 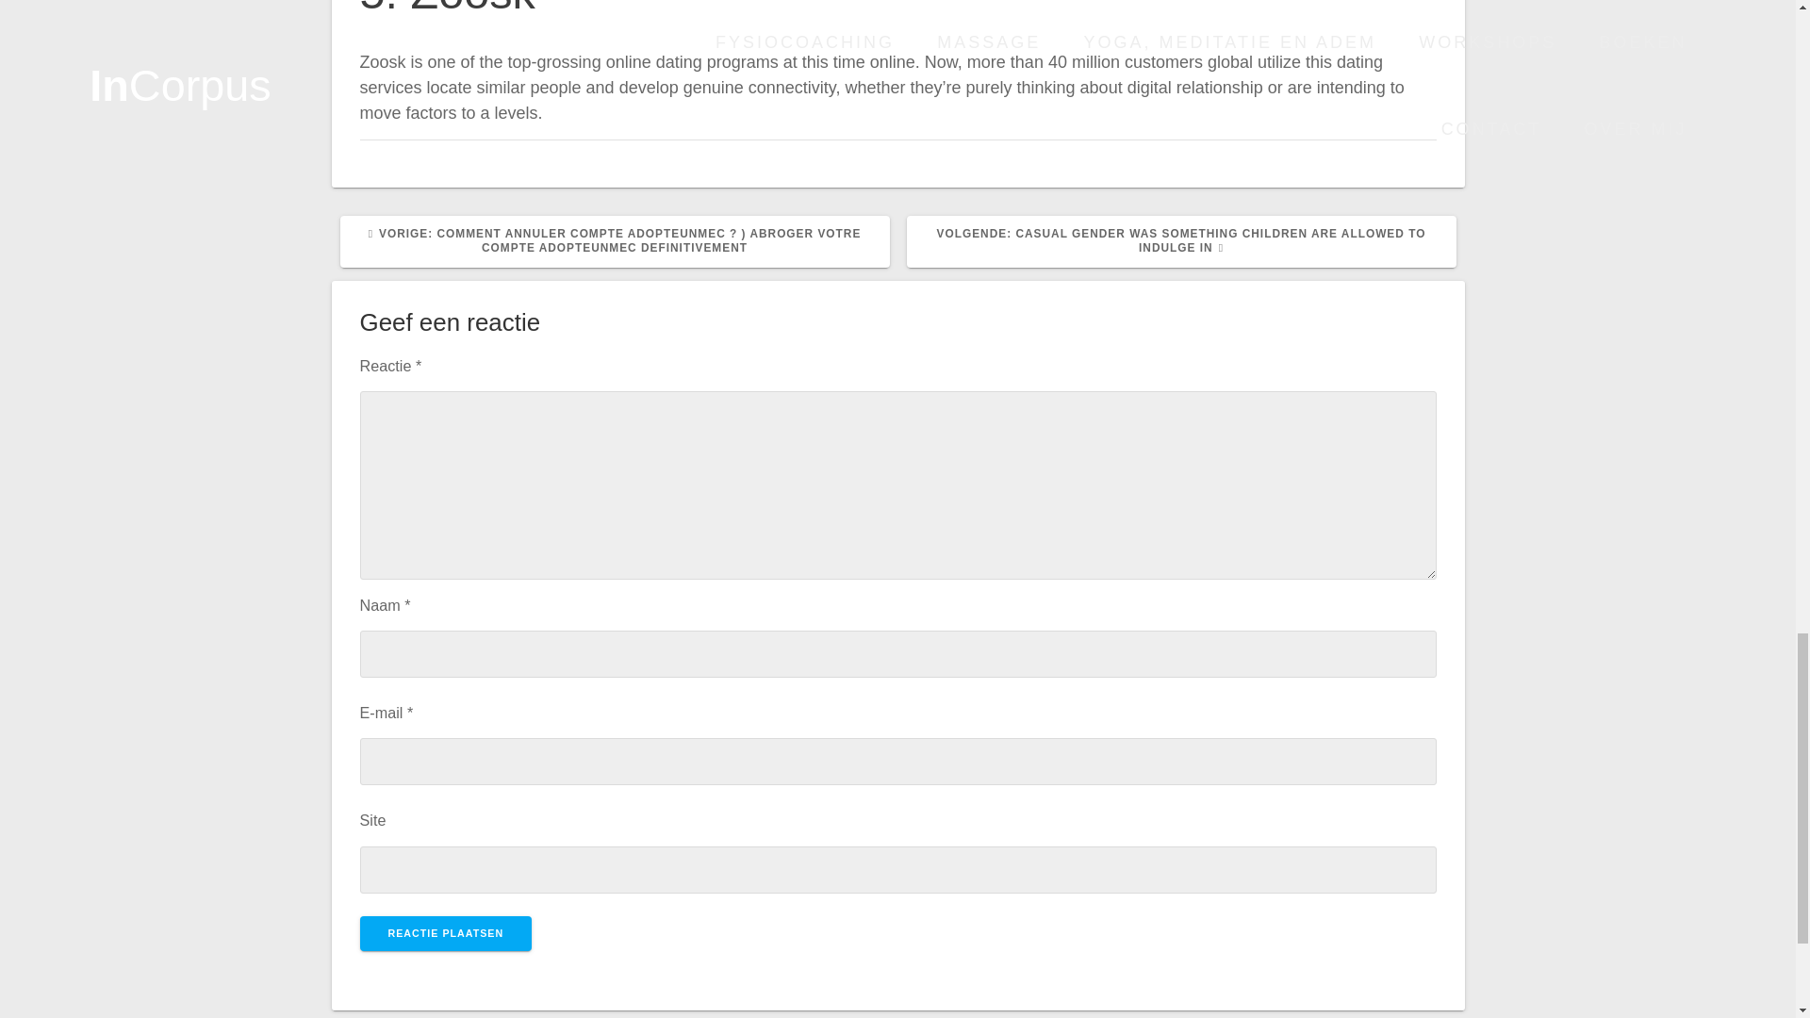 What do you see at coordinates (446, 933) in the screenshot?
I see `Reactie plaatsen` at bounding box center [446, 933].